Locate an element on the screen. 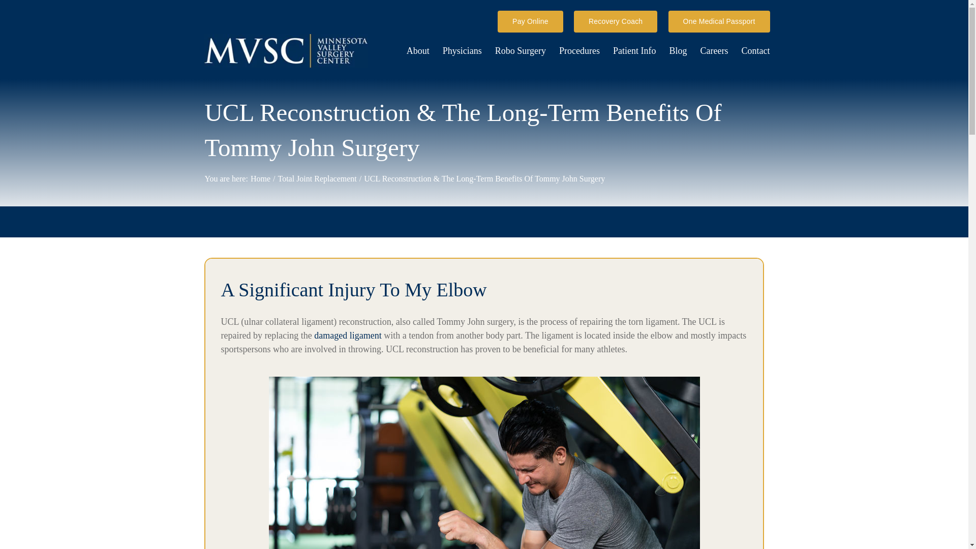 Image resolution: width=976 pixels, height=549 pixels. Total Joint Replacement is located at coordinates (316, 178).